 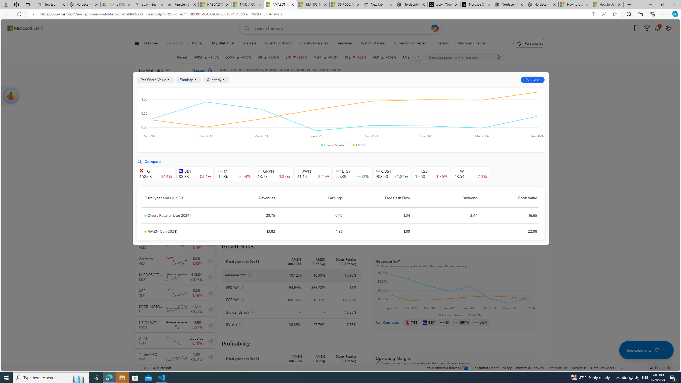 What do you see at coordinates (419, 57) in the screenshot?
I see `Next` at bounding box center [419, 57].